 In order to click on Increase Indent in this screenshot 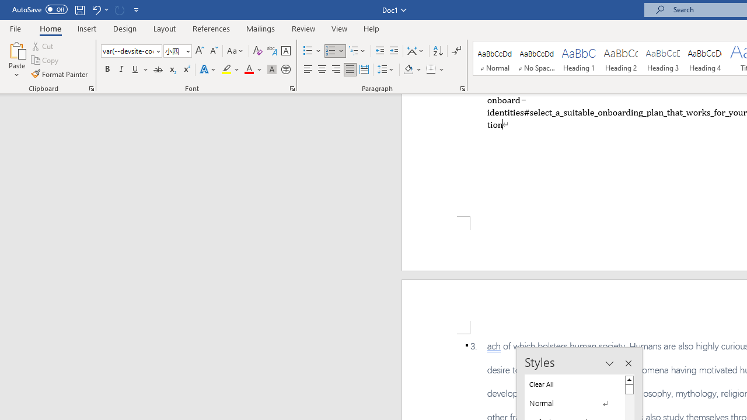, I will do `click(394, 51)`.